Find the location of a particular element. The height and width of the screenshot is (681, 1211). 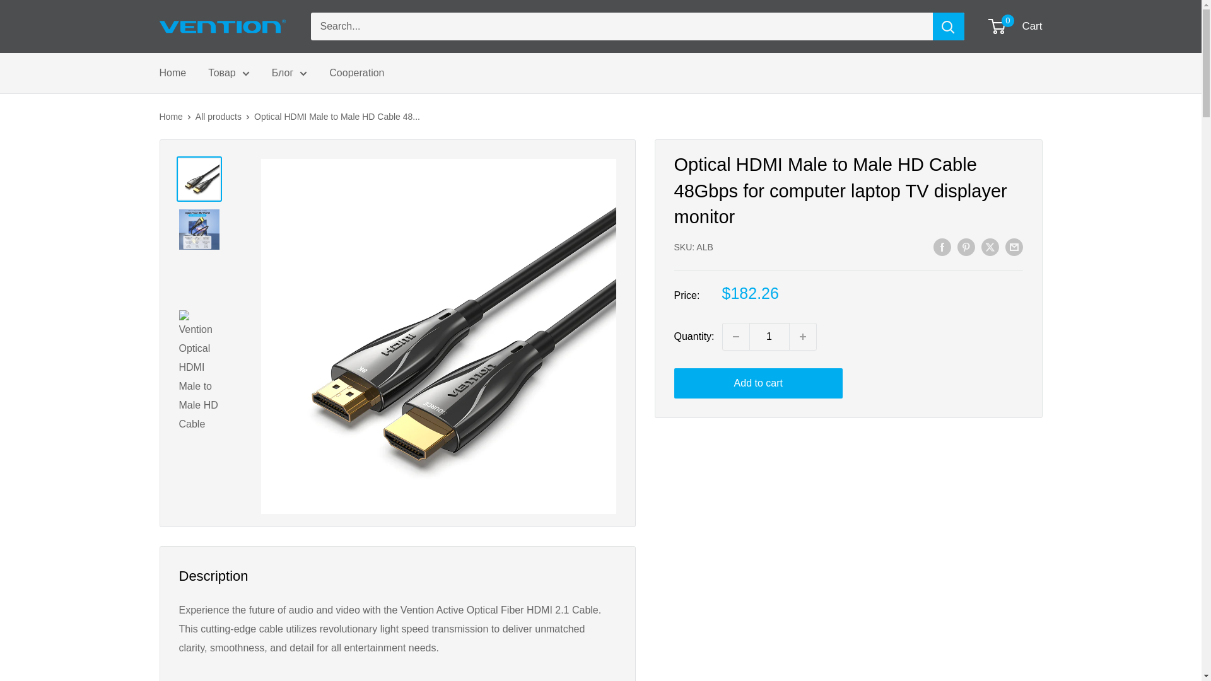

Increase quantity by 1 is located at coordinates (802, 337).